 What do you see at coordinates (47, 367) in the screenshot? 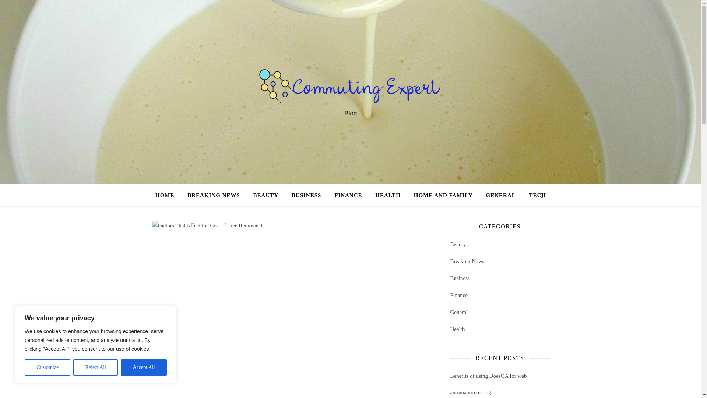
I see `Customize` at bounding box center [47, 367].